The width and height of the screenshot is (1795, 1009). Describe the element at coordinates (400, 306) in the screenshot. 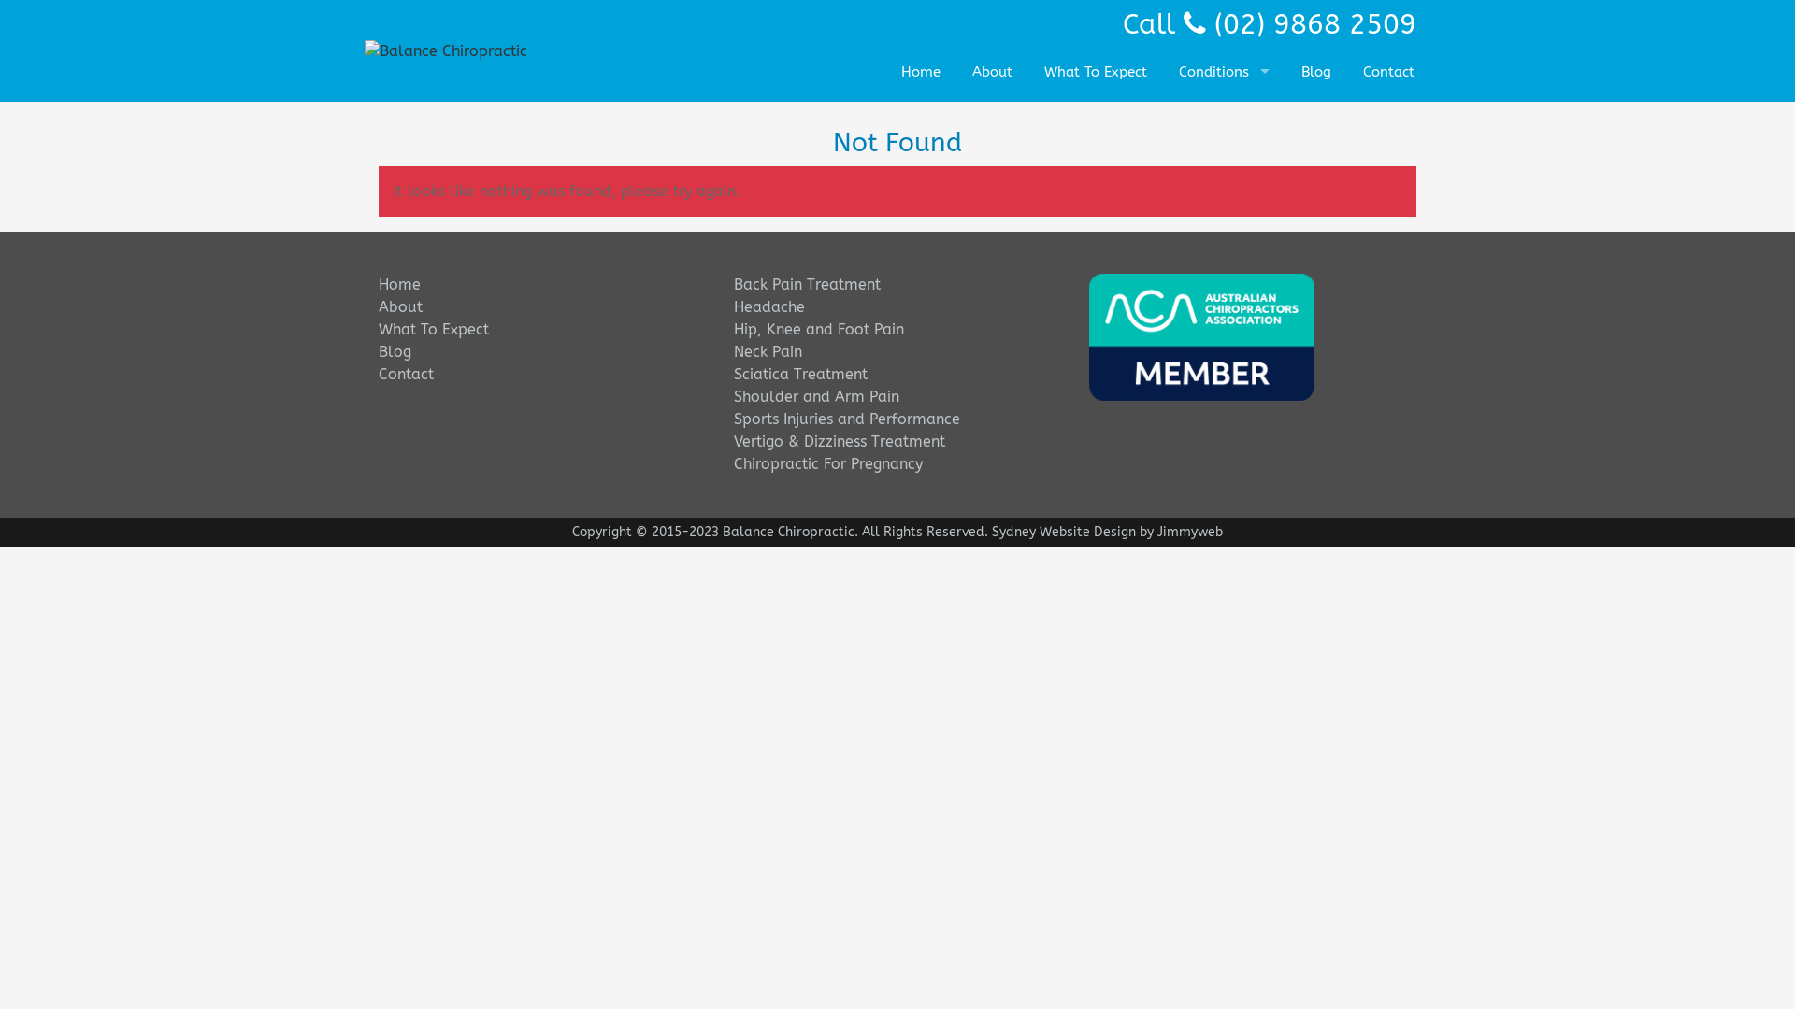

I see `About` at that location.